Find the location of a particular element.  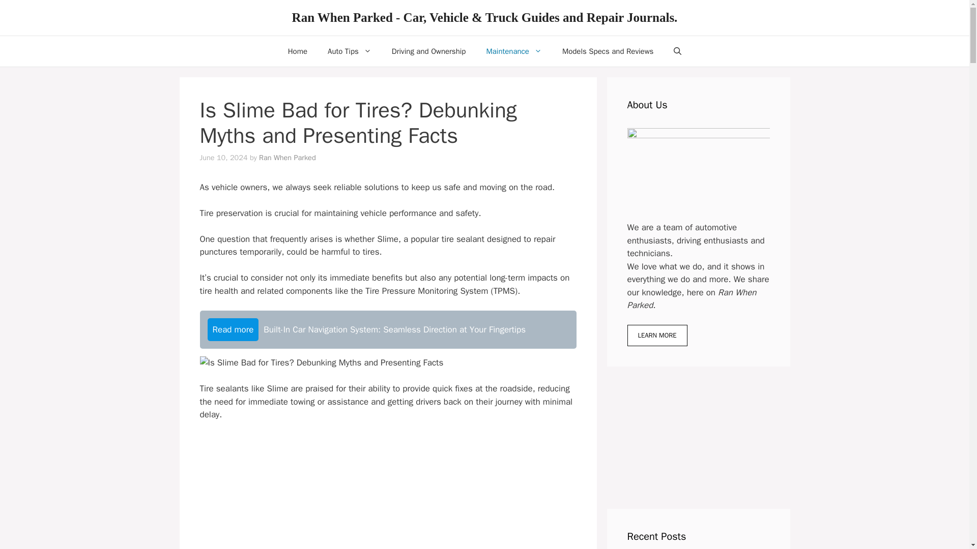

Maintenance is located at coordinates (514, 51).